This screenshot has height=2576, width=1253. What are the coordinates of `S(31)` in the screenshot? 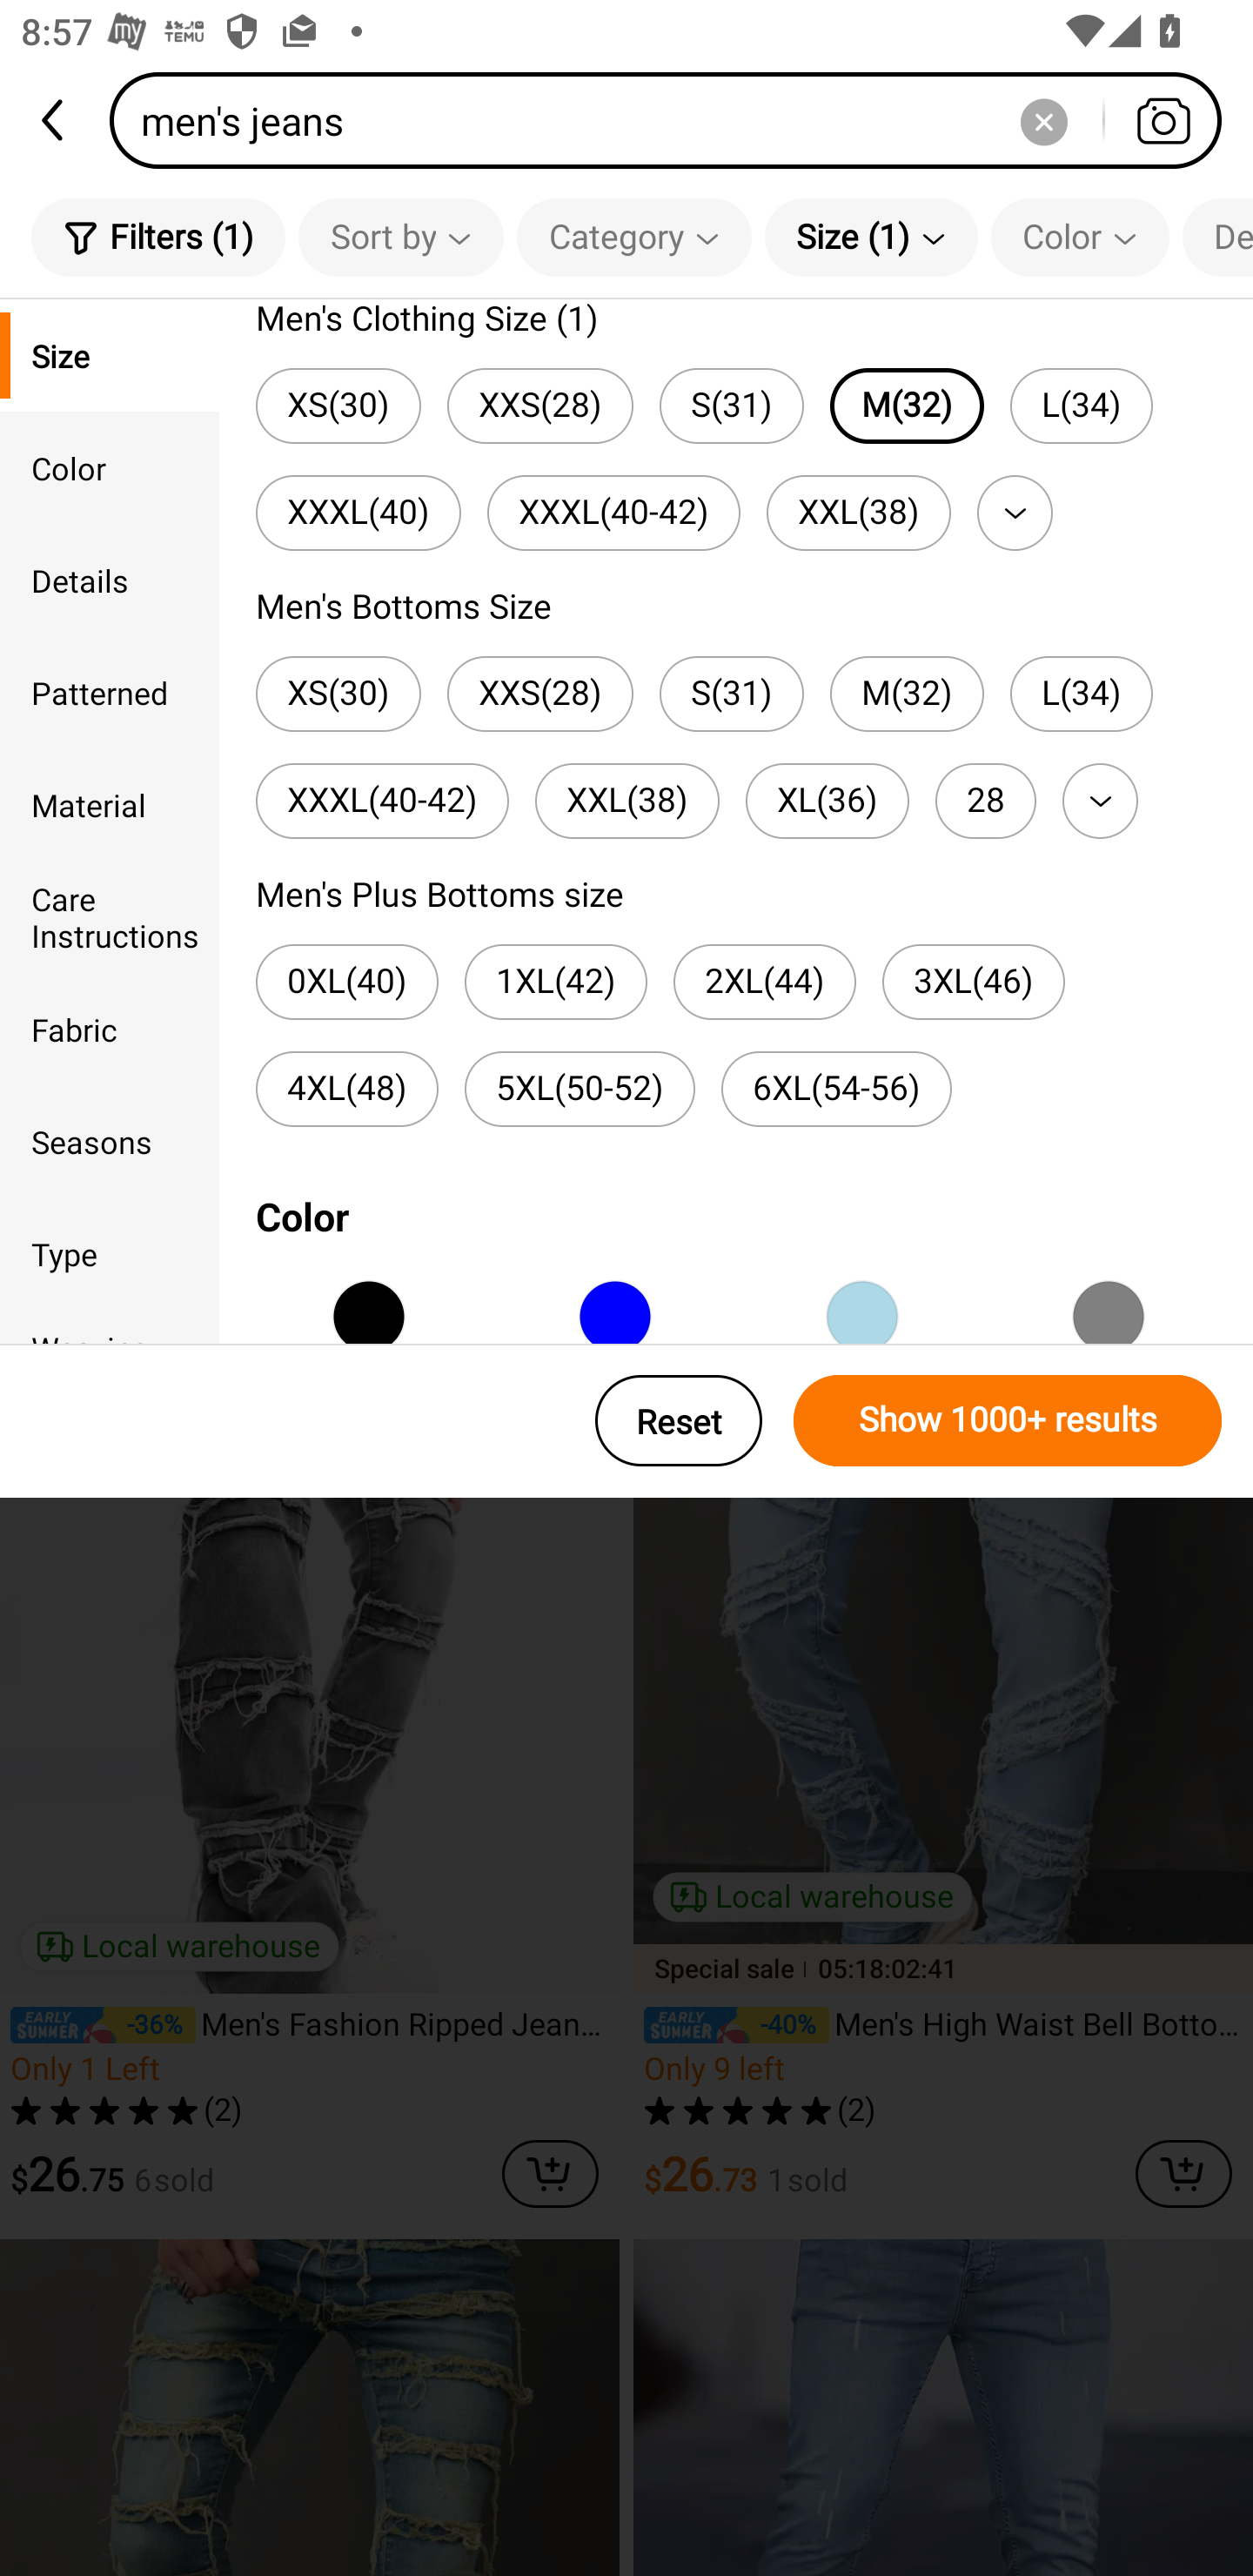 It's located at (731, 694).